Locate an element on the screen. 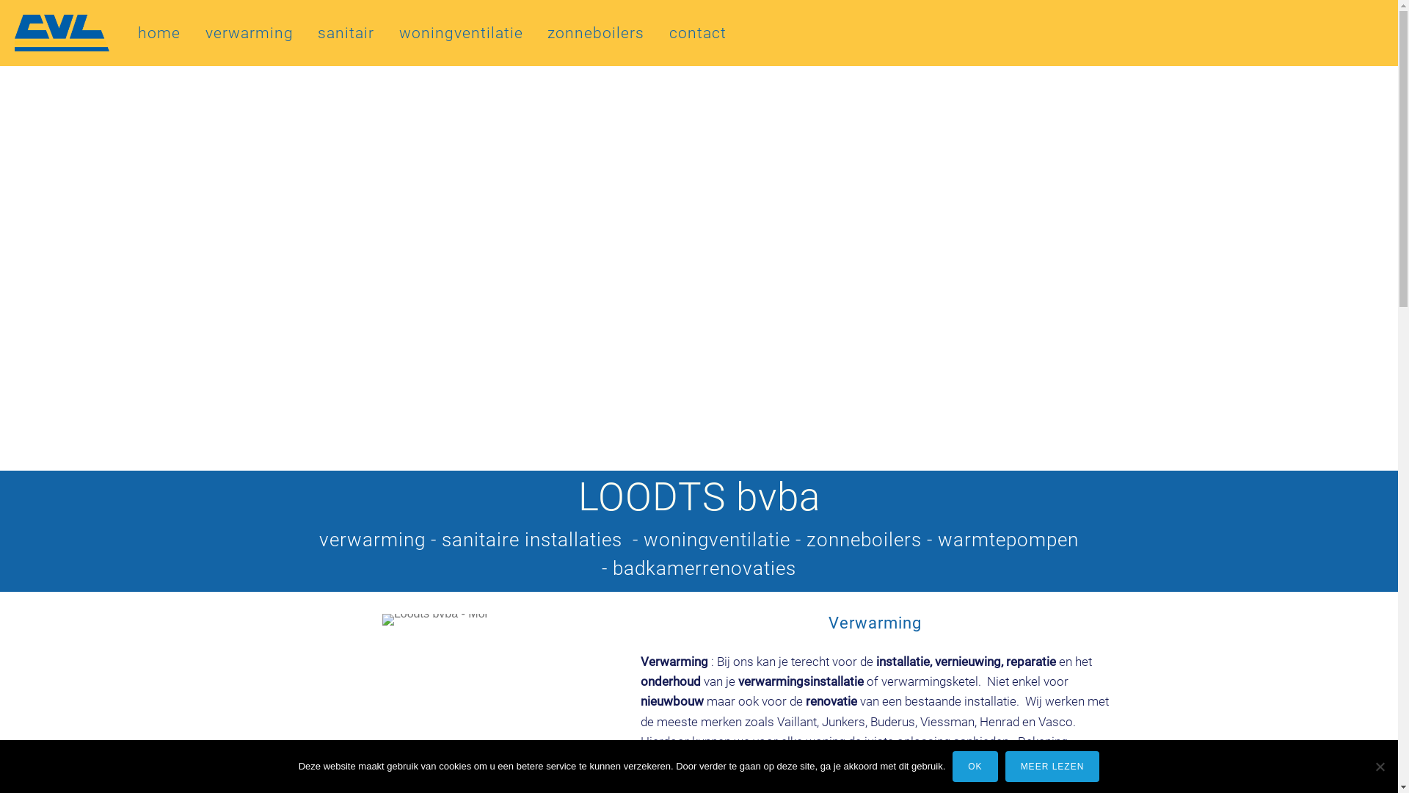 The width and height of the screenshot is (1409, 793). OK is located at coordinates (975, 767).